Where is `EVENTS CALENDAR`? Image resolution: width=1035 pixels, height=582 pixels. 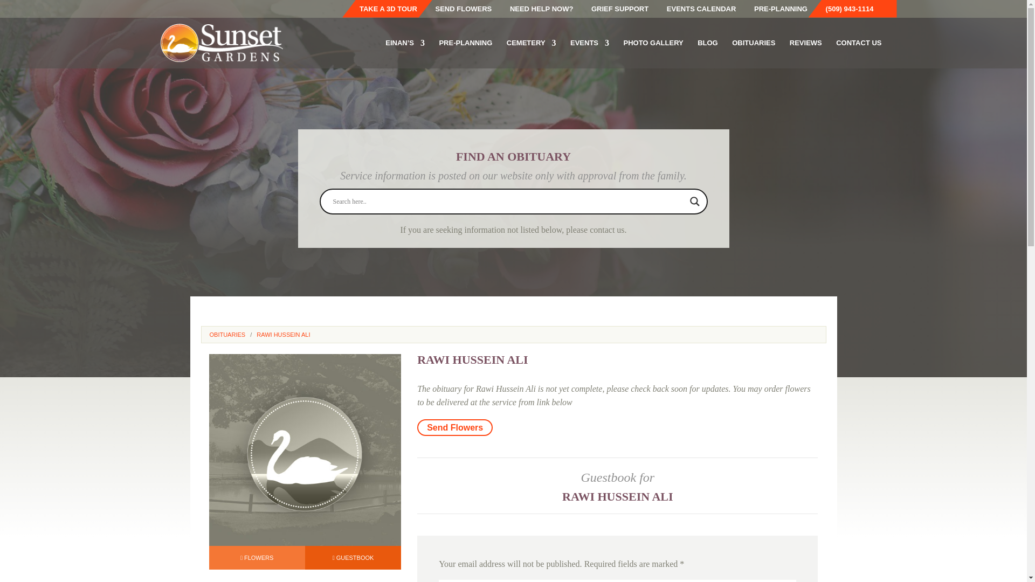 EVENTS CALENDAR is located at coordinates (705, 11).